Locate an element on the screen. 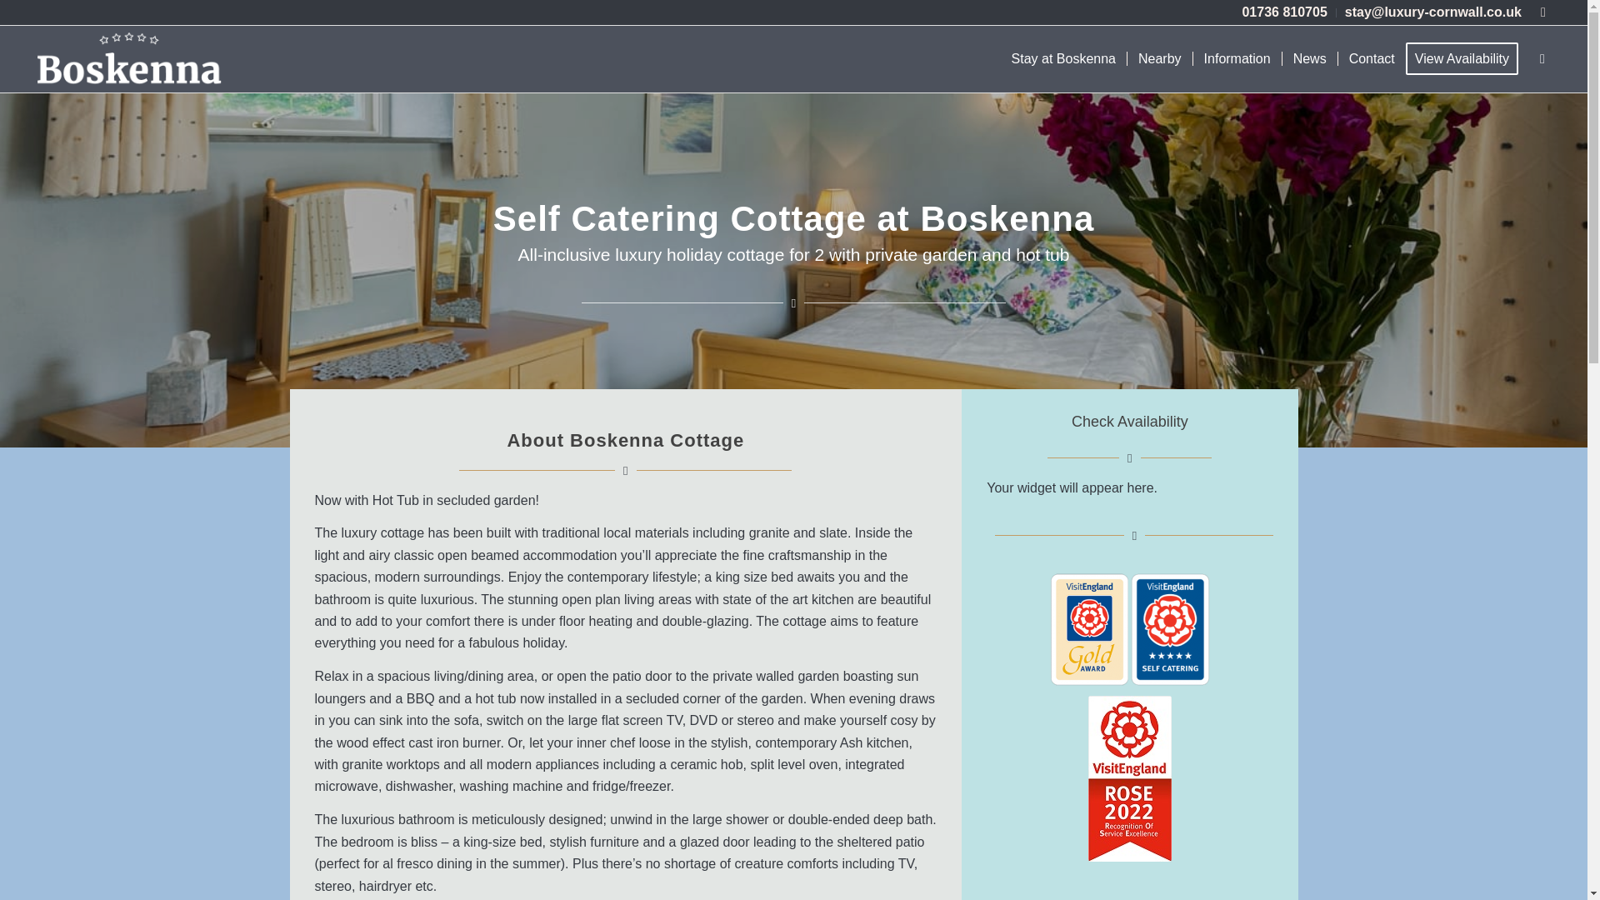 Image resolution: width=1600 pixels, height=900 pixels. Stay at Boskenna is located at coordinates (1063, 59).